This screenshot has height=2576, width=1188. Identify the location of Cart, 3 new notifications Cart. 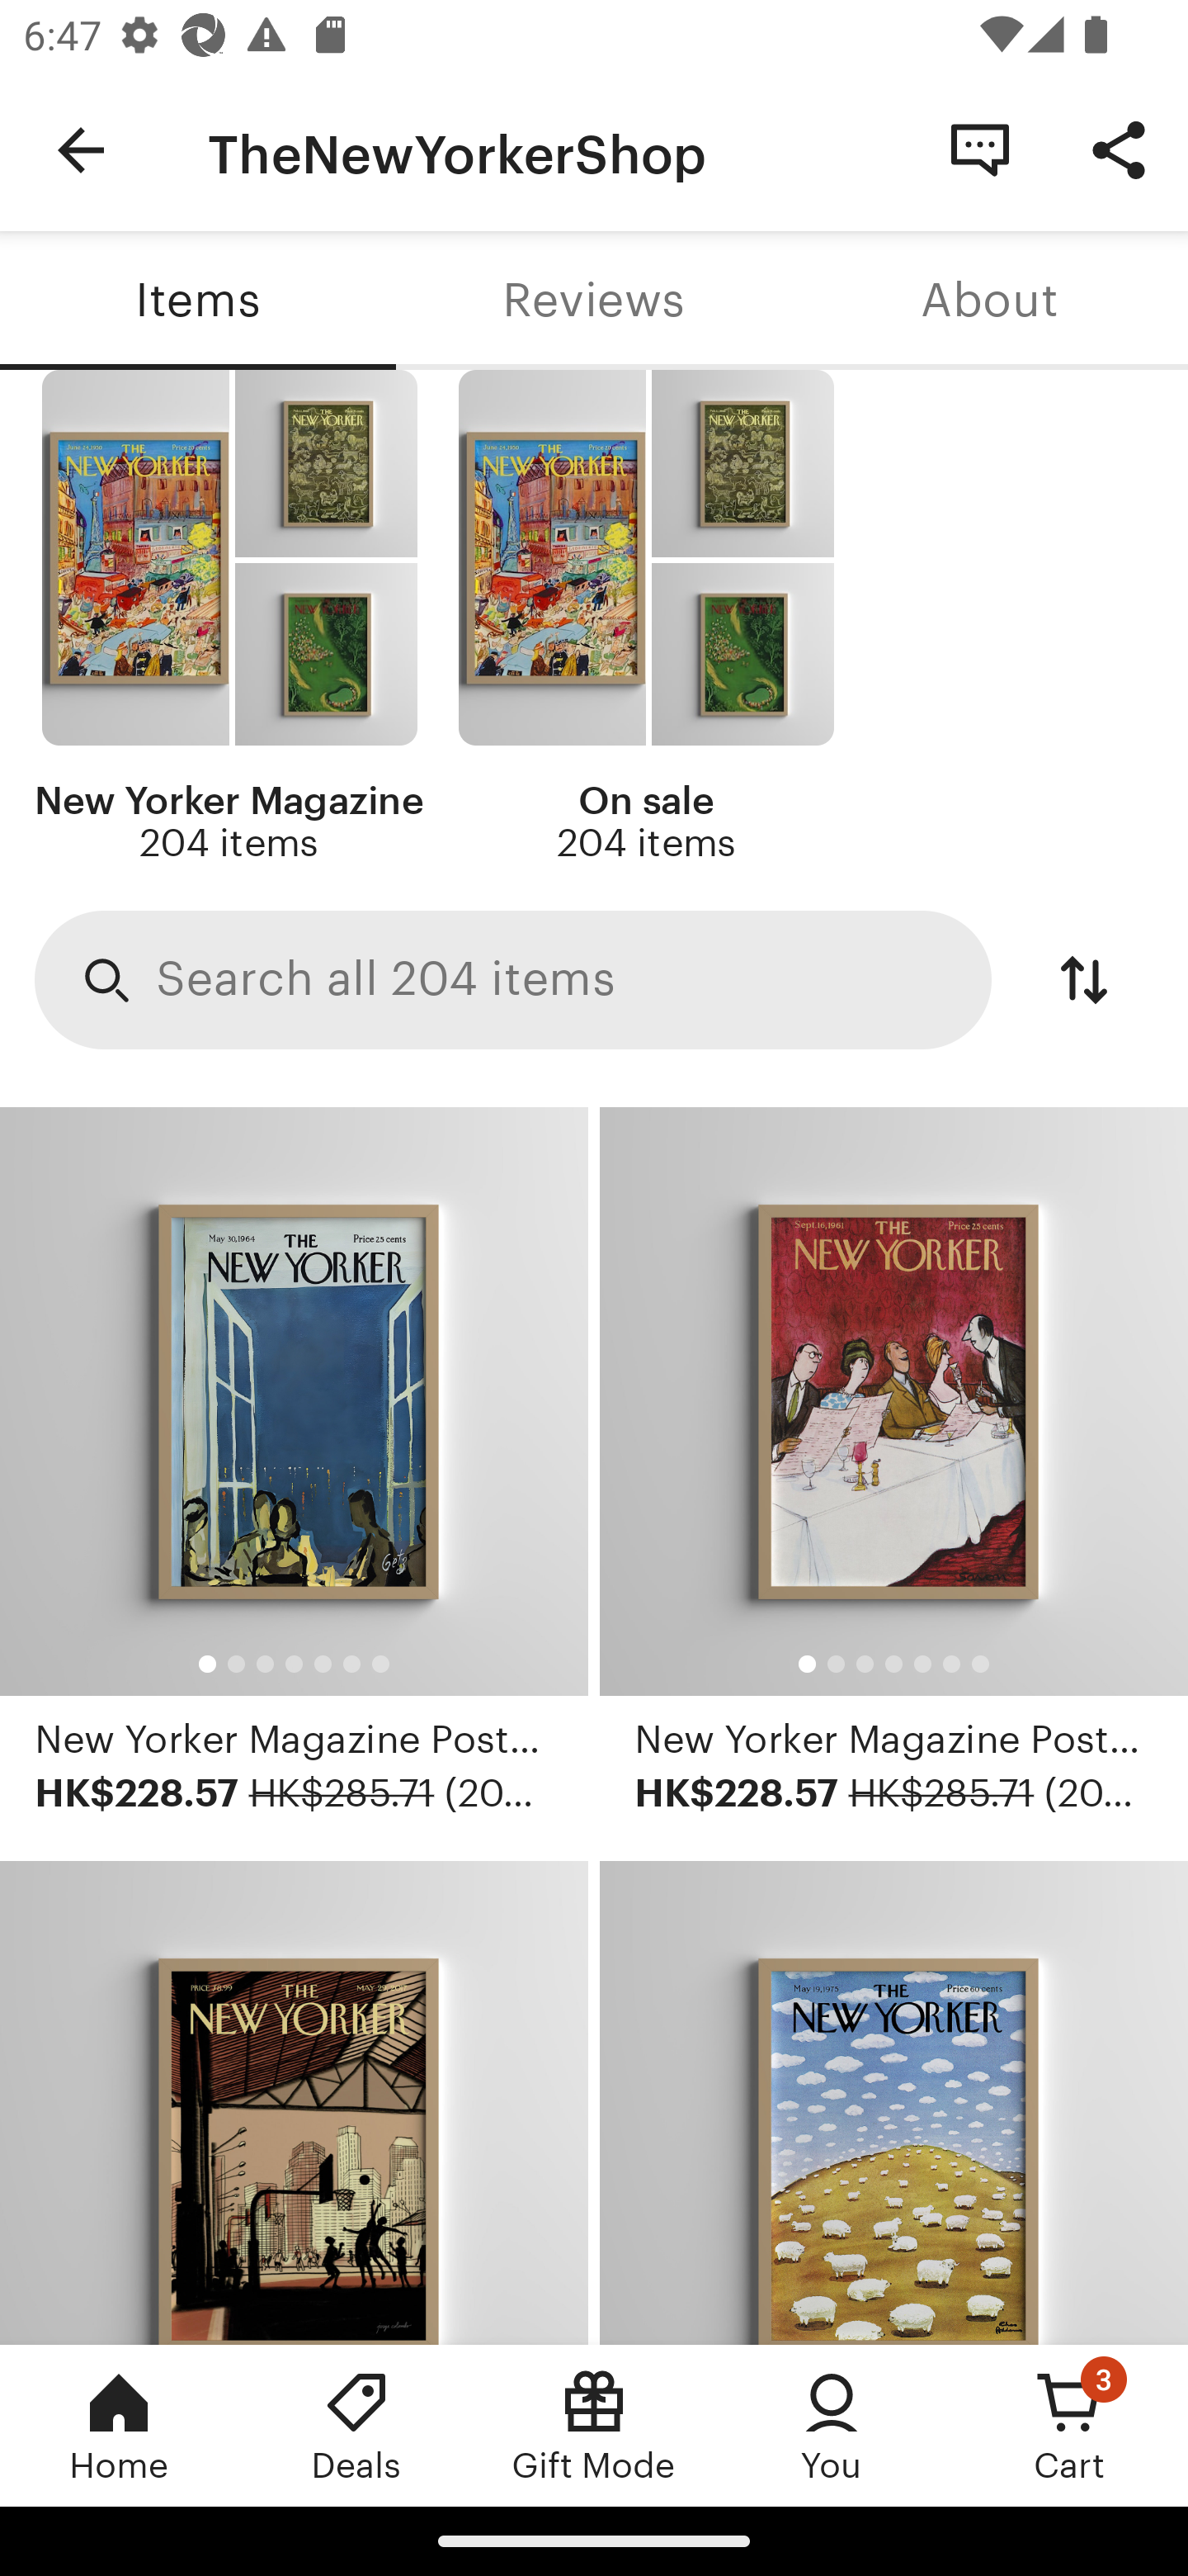
(1069, 2425).